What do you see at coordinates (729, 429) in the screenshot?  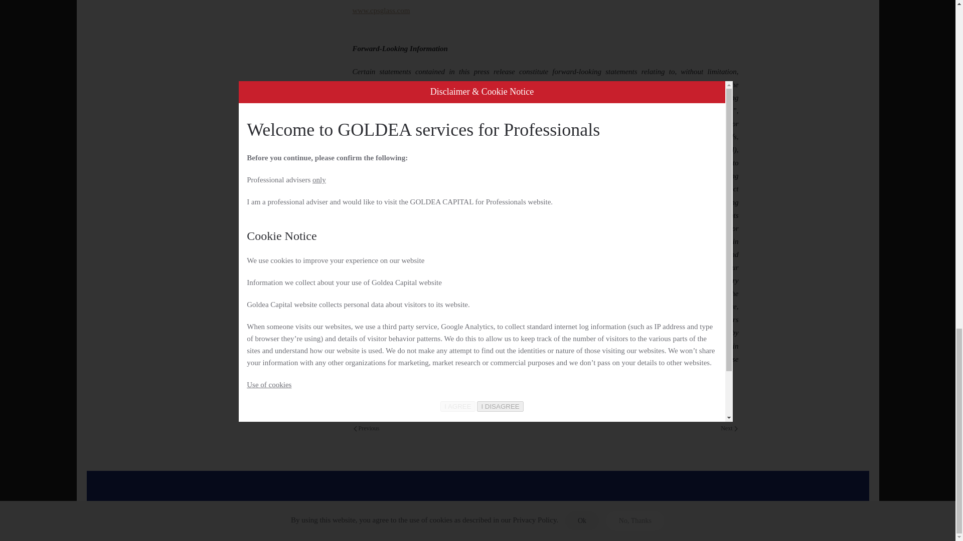 I see `Next` at bounding box center [729, 429].